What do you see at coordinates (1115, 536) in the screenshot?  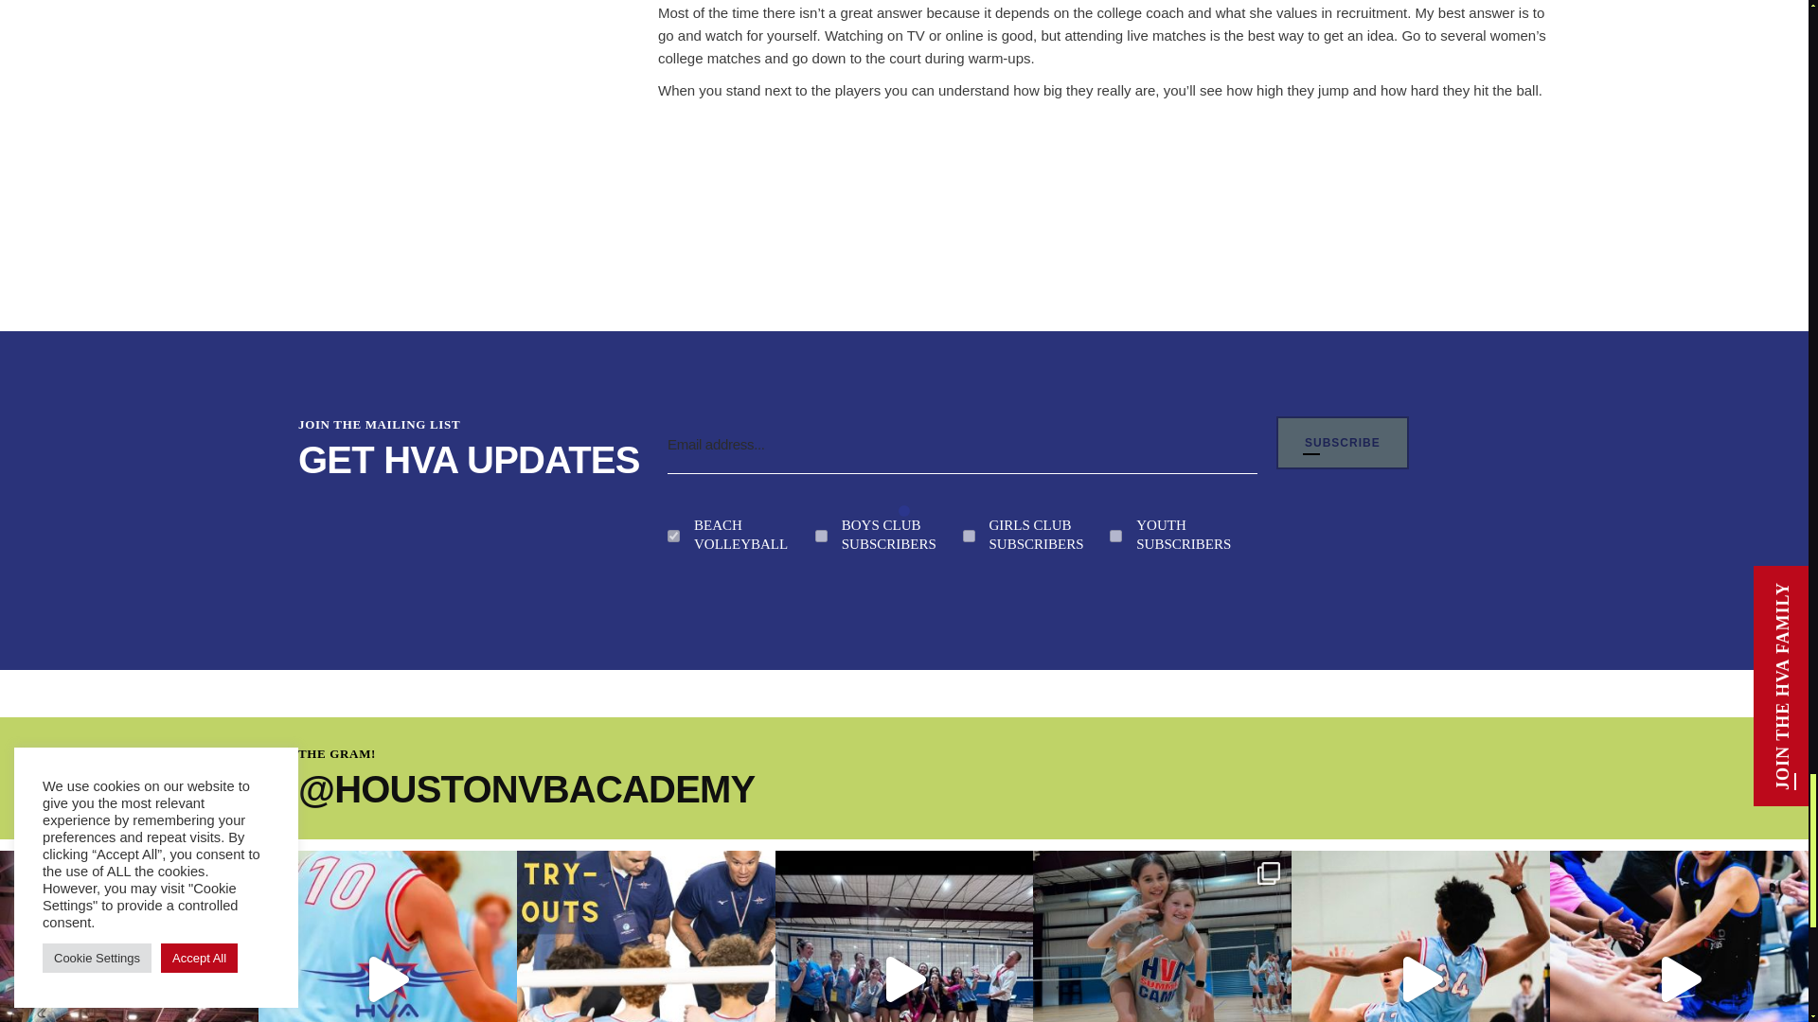 I see `1062385406` at bounding box center [1115, 536].